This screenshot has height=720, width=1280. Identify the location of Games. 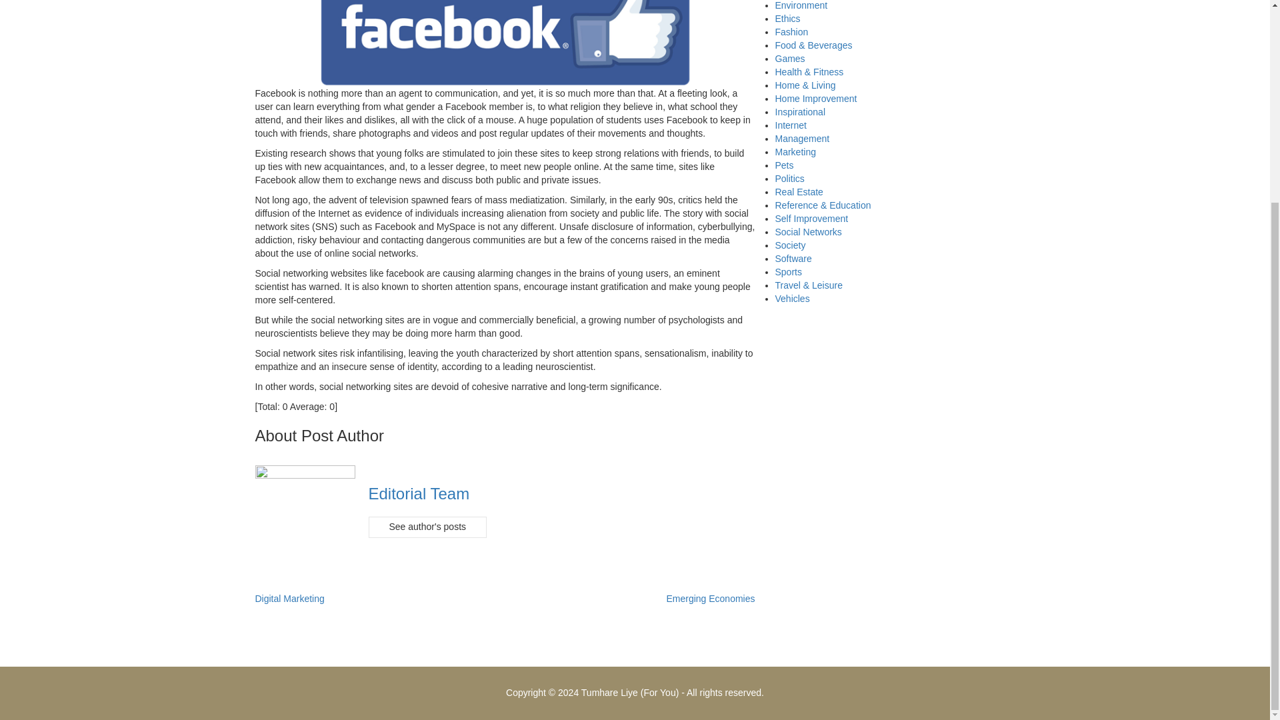
(789, 59).